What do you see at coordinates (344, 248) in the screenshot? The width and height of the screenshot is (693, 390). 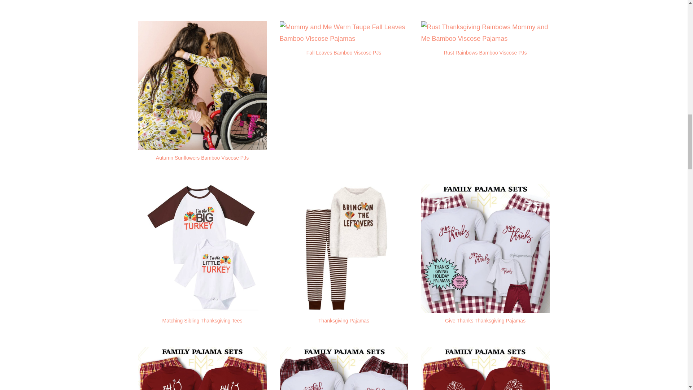 I see `Bring on the Leftovers Thanksgiving Pajamas` at bounding box center [344, 248].